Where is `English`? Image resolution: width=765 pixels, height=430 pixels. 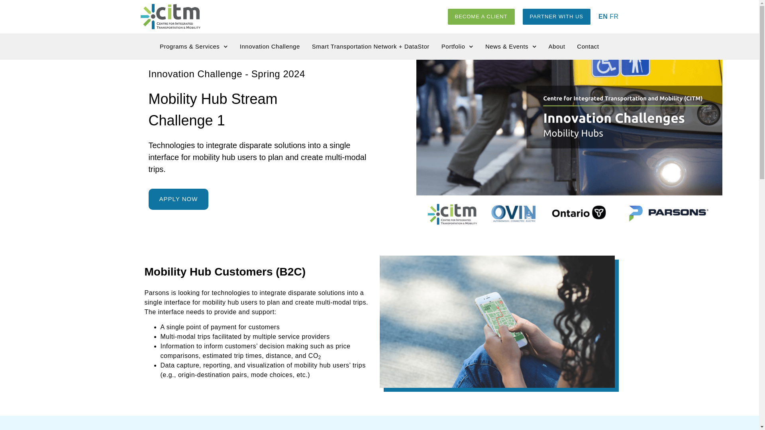 English is located at coordinates (602, 16).